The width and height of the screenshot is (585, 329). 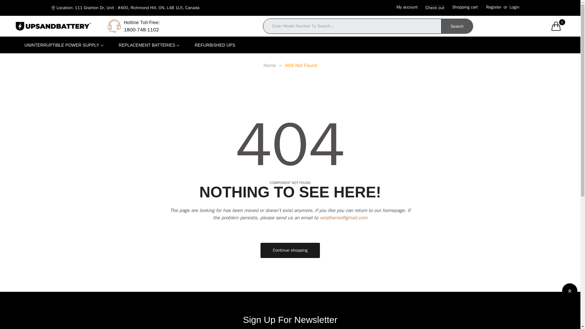 I want to click on UNINTERRUPTIBLE POWER SUPPLY, so click(x=64, y=45).